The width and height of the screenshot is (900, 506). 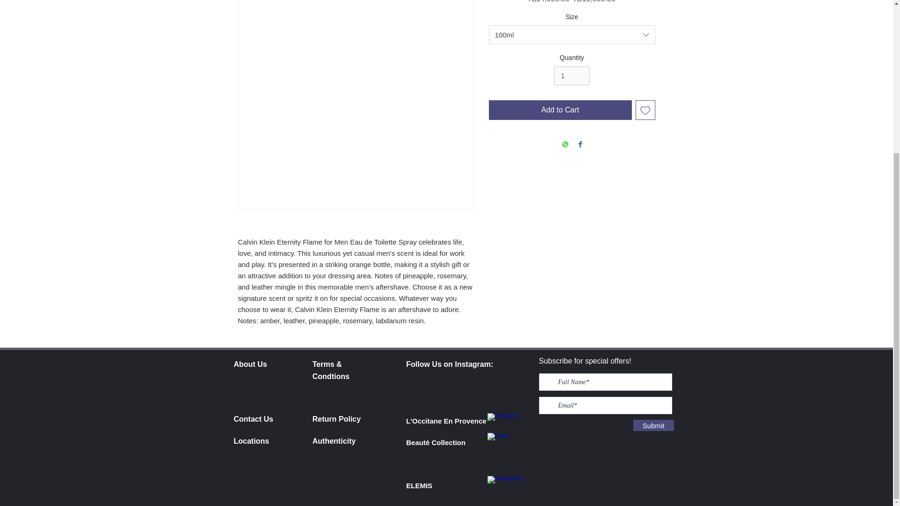 What do you see at coordinates (560, 110) in the screenshot?
I see `Add to Cart` at bounding box center [560, 110].